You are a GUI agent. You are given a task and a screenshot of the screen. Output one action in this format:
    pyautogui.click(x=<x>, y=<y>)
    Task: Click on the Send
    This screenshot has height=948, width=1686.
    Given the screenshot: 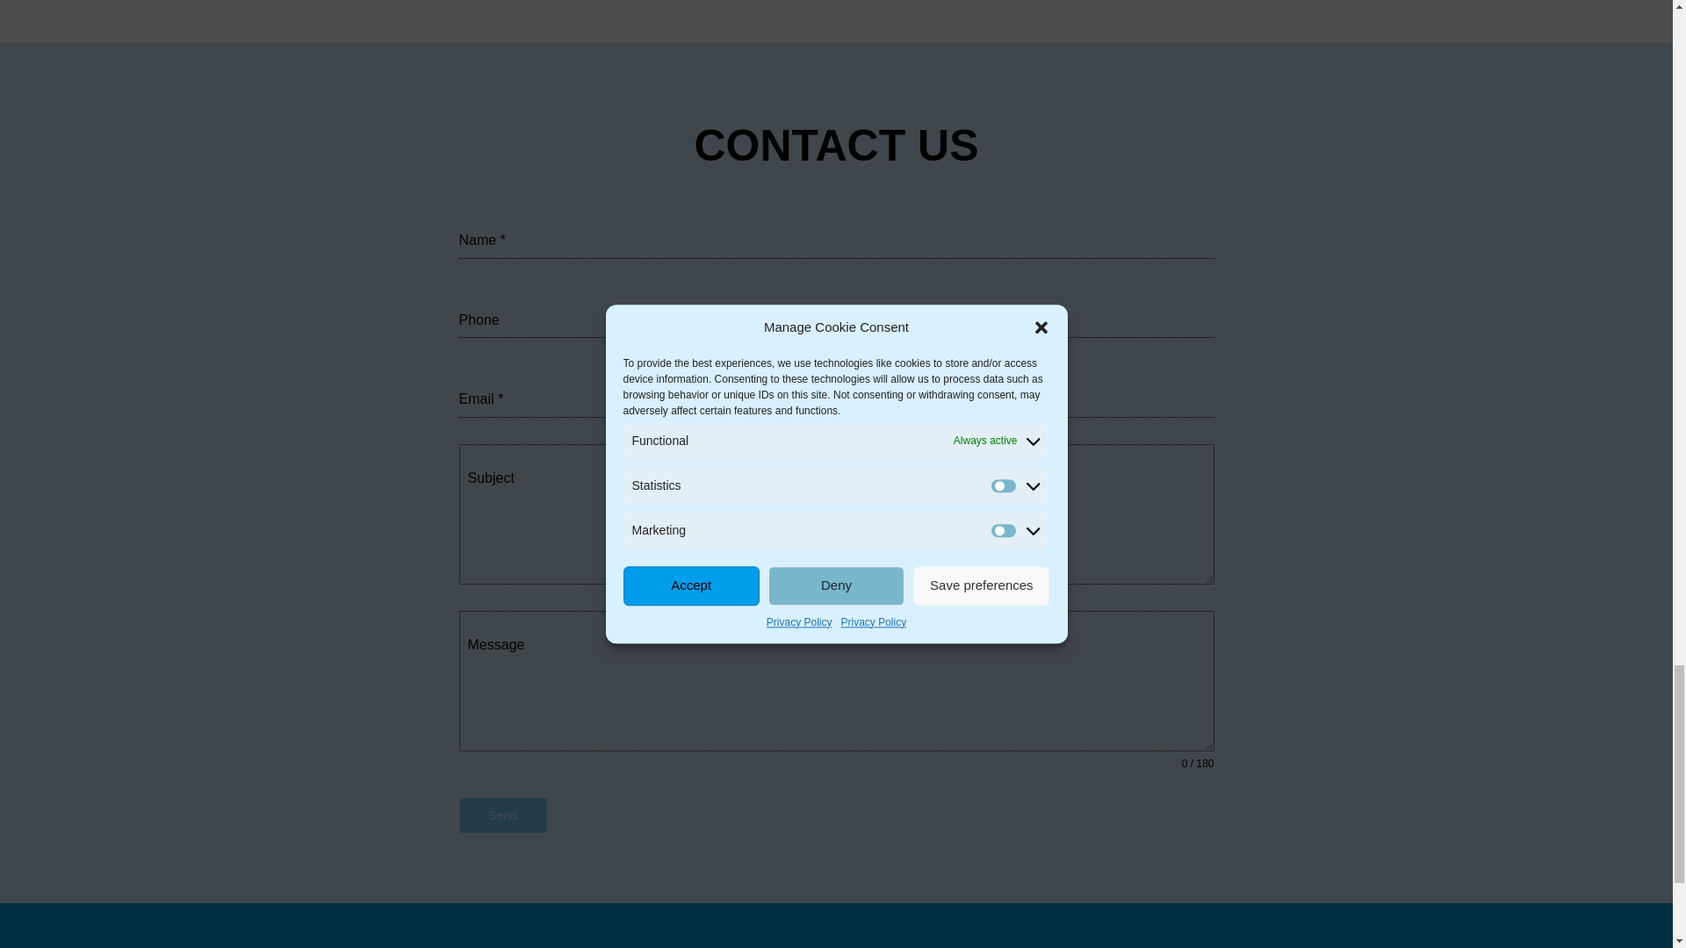 What is the action you would take?
    pyautogui.click(x=502, y=815)
    